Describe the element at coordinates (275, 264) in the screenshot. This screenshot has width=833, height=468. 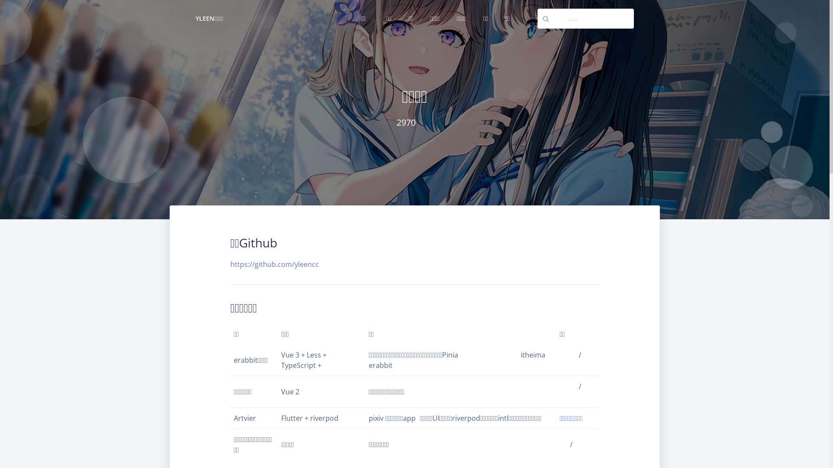
I see `https://github.com/yleencc` at that location.